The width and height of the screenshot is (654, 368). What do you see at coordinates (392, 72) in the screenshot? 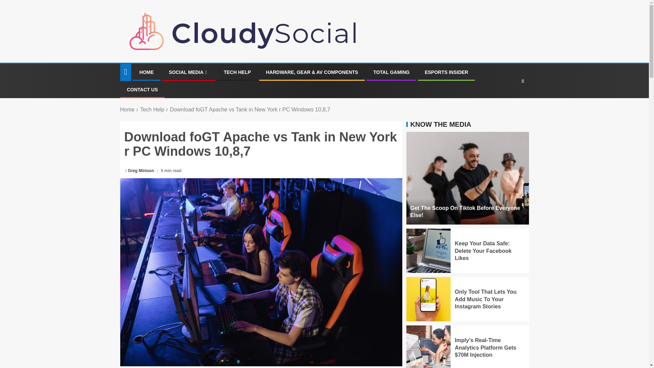
I see `TOTAL GAMING` at bounding box center [392, 72].